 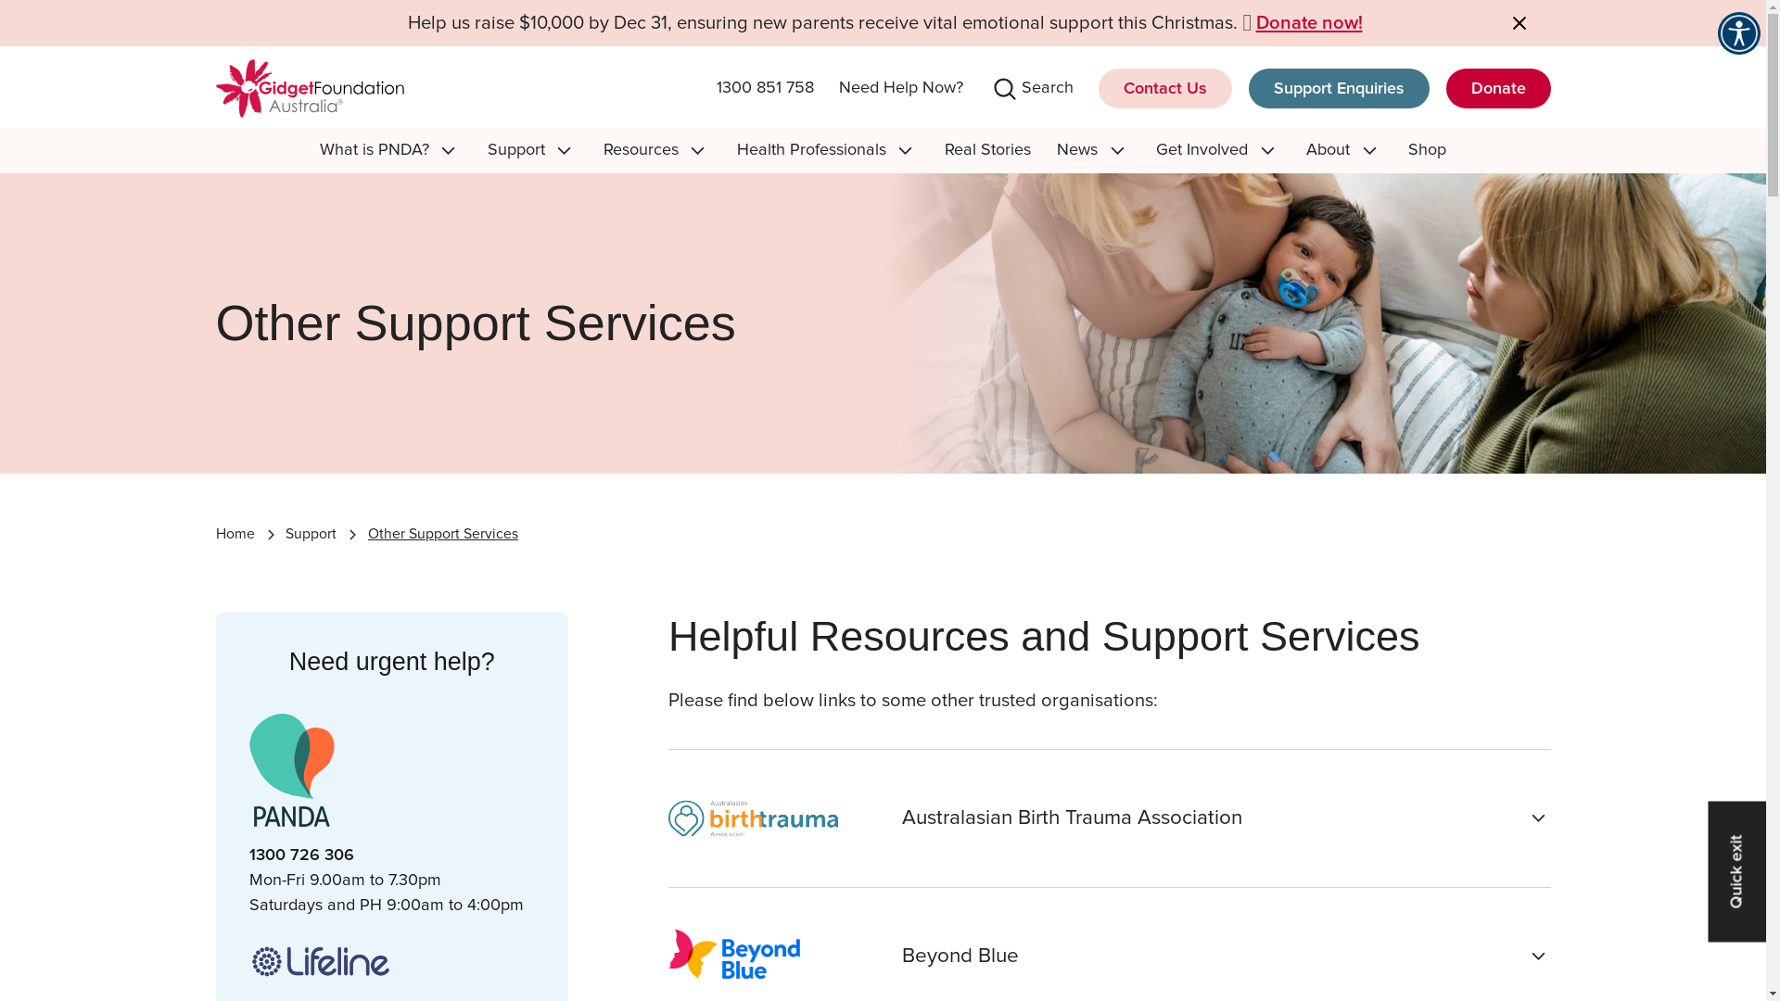 I want to click on Support, so click(x=311, y=535).